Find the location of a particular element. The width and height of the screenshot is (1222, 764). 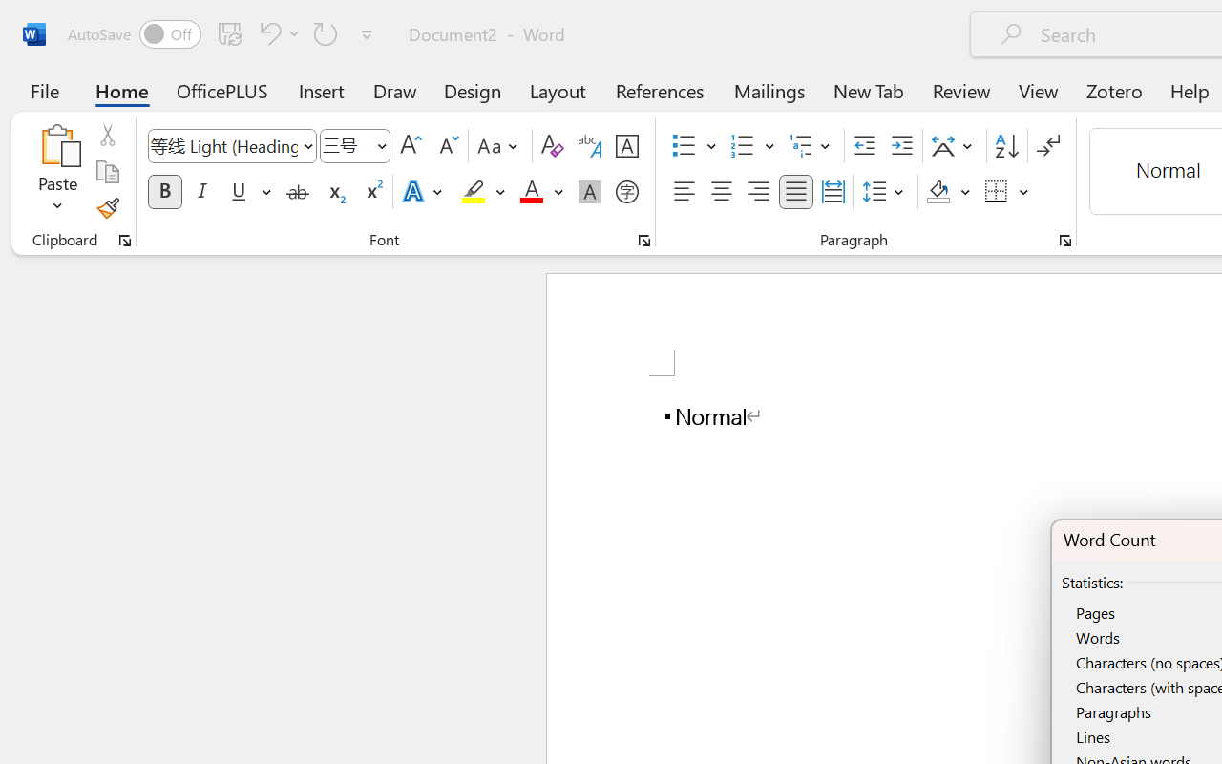

New Tab is located at coordinates (869, 90).